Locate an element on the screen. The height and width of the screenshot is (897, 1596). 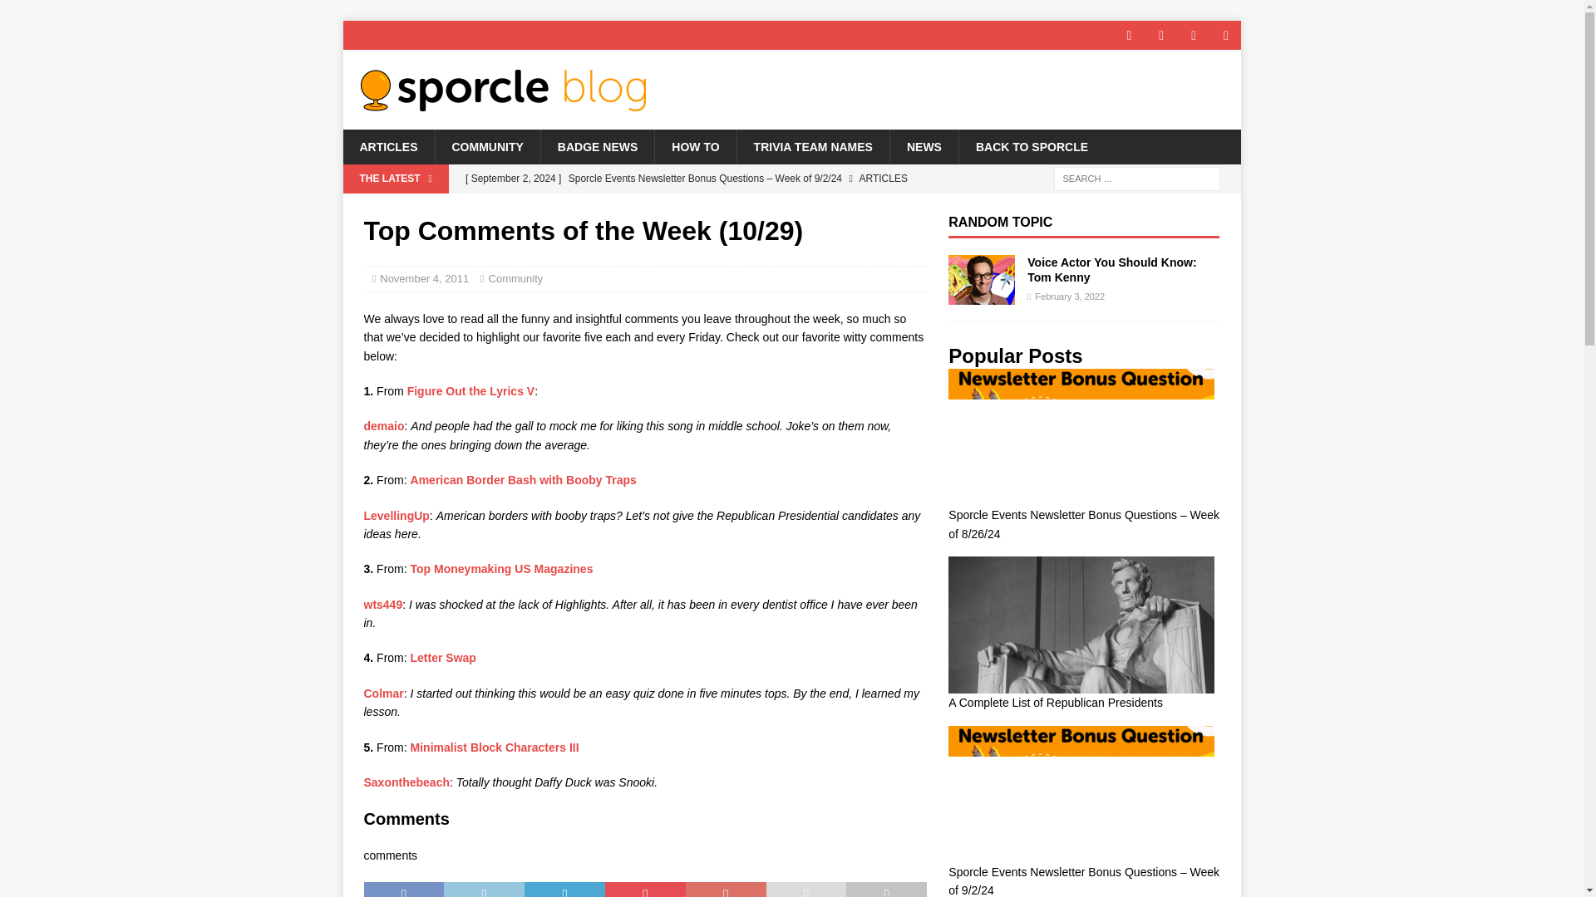
TRIVIA TEAM NAMES is located at coordinates (812, 146).